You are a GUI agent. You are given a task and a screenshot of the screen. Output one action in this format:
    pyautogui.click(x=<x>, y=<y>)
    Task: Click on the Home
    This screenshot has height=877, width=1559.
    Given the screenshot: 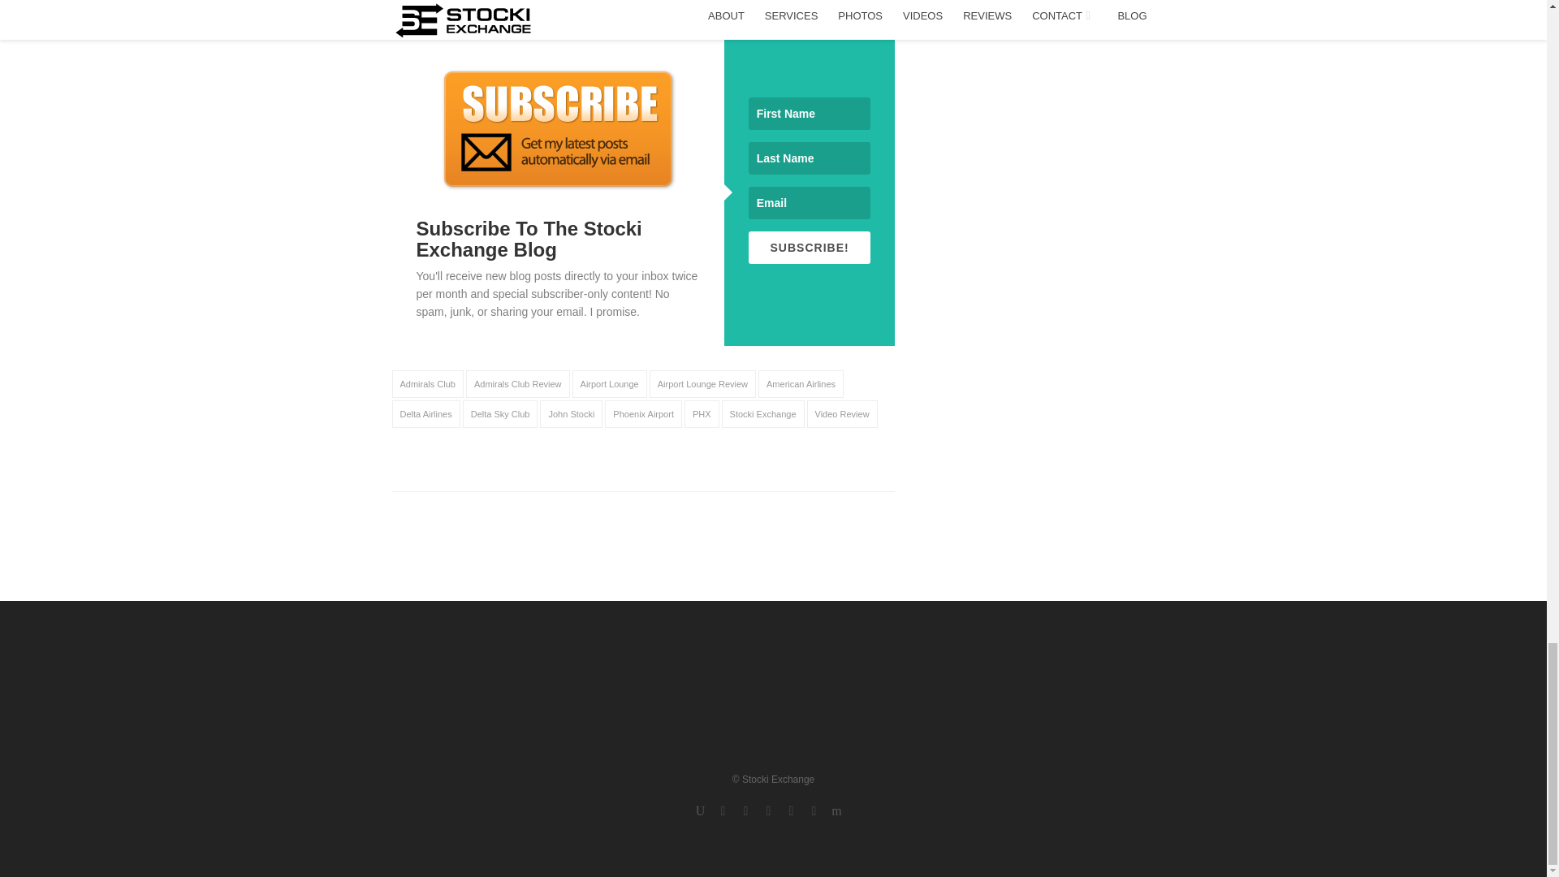 What is the action you would take?
    pyautogui.click(x=822, y=706)
    